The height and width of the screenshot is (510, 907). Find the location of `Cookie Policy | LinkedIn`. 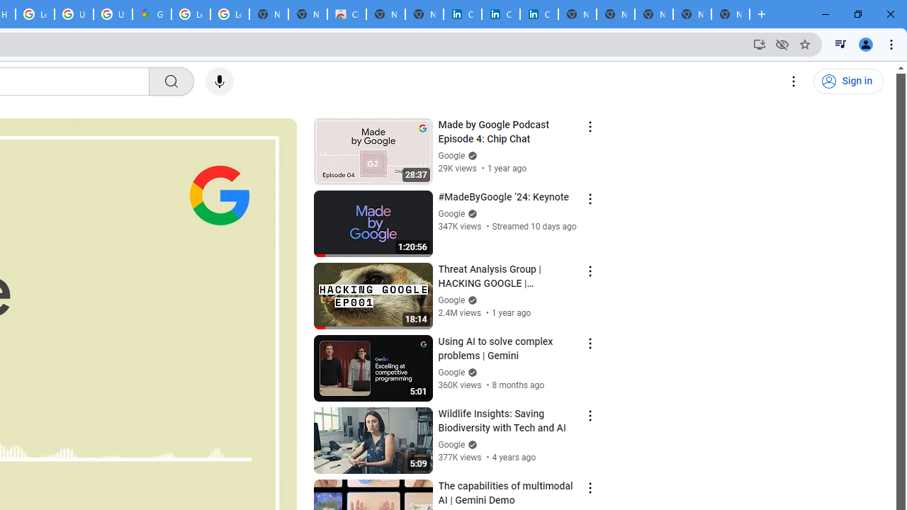

Cookie Policy | LinkedIn is located at coordinates (500, 14).